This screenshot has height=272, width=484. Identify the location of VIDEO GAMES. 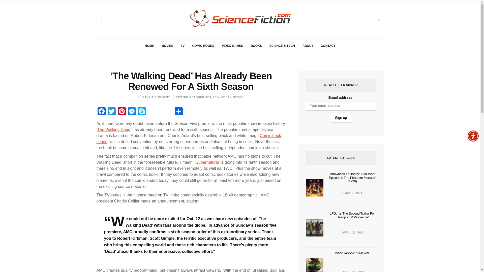
(232, 46).